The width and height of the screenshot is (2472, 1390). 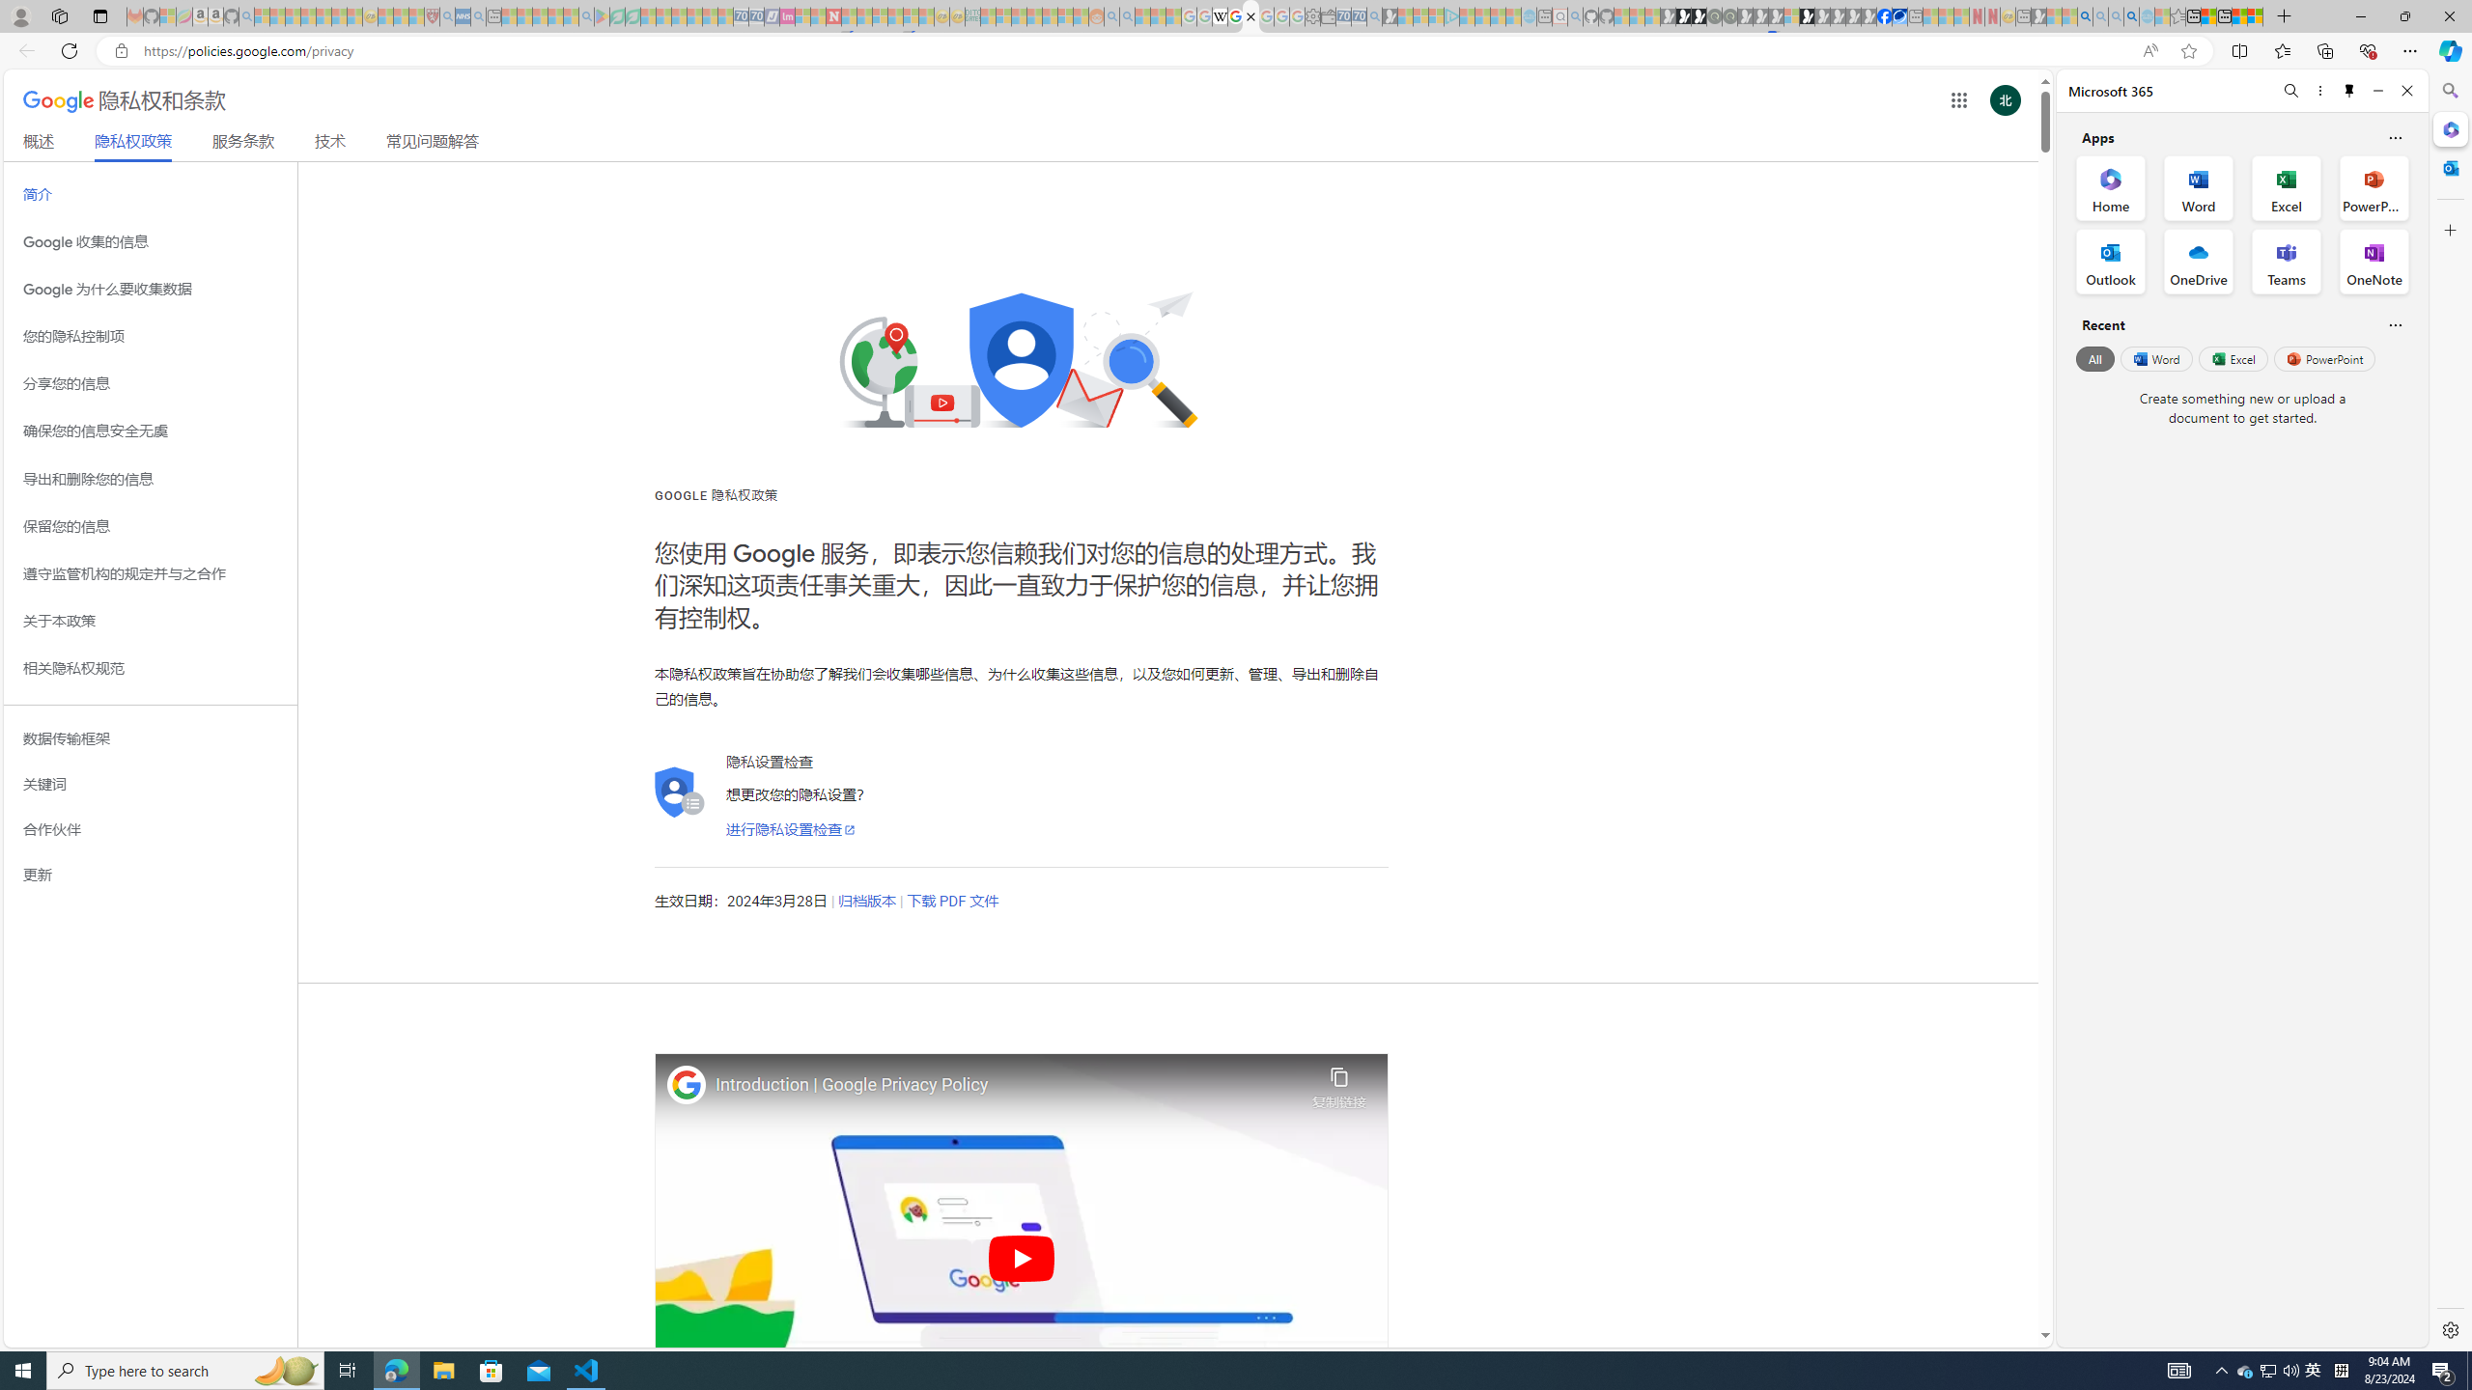 What do you see at coordinates (1728, 16) in the screenshot?
I see `Future Focus Report 2024 - Sleeping` at bounding box center [1728, 16].